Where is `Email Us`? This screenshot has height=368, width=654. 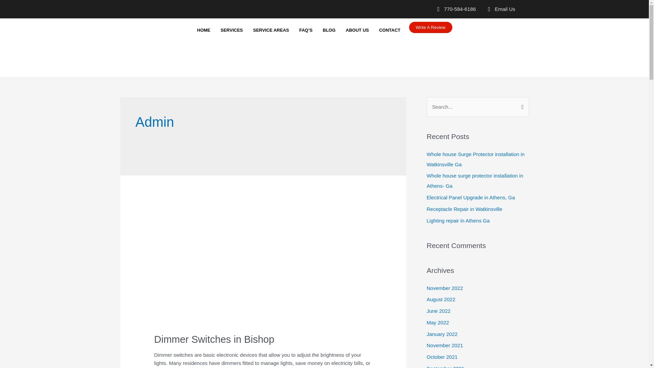
Email Us is located at coordinates (499, 9).